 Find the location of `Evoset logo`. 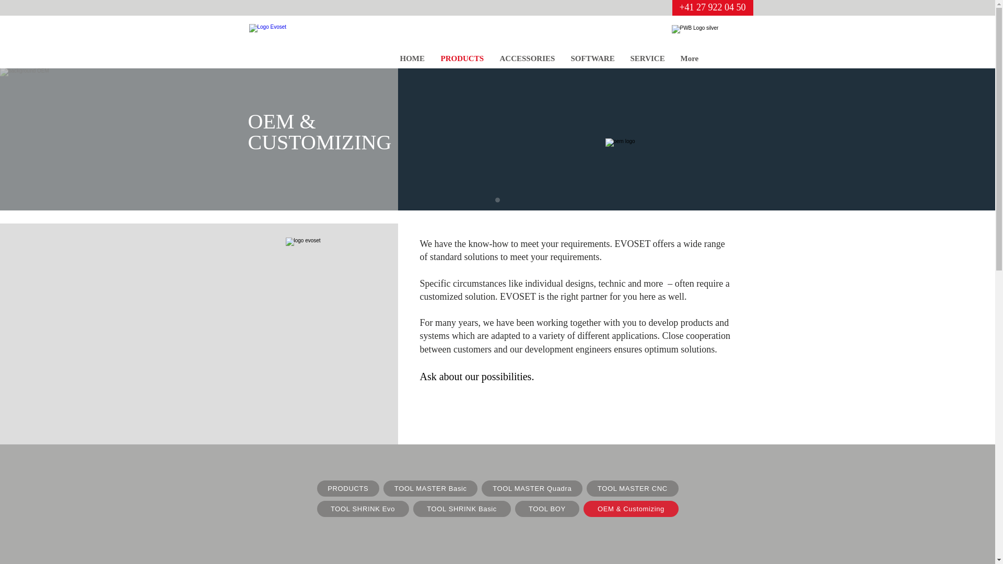

Evoset logo is located at coordinates (320, 243).